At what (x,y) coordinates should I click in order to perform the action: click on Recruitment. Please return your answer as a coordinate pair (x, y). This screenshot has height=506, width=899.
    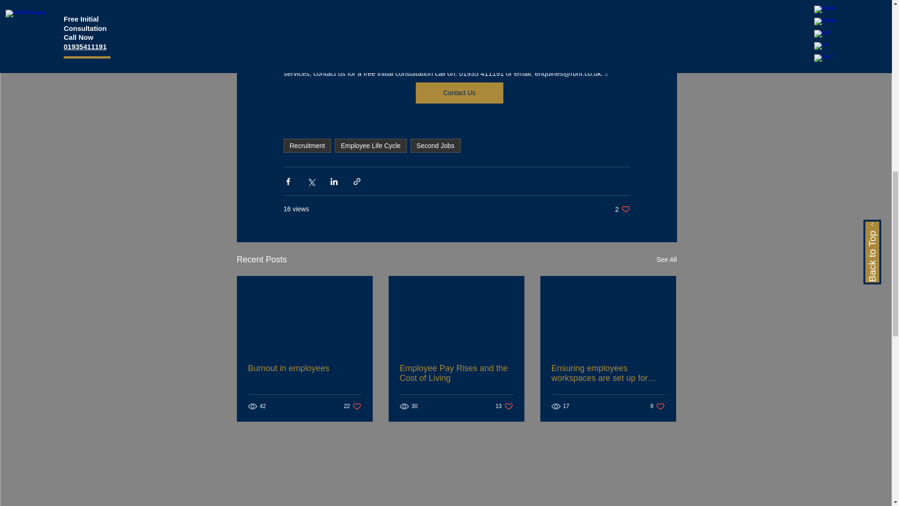
    Looking at the image, I should click on (304, 368).